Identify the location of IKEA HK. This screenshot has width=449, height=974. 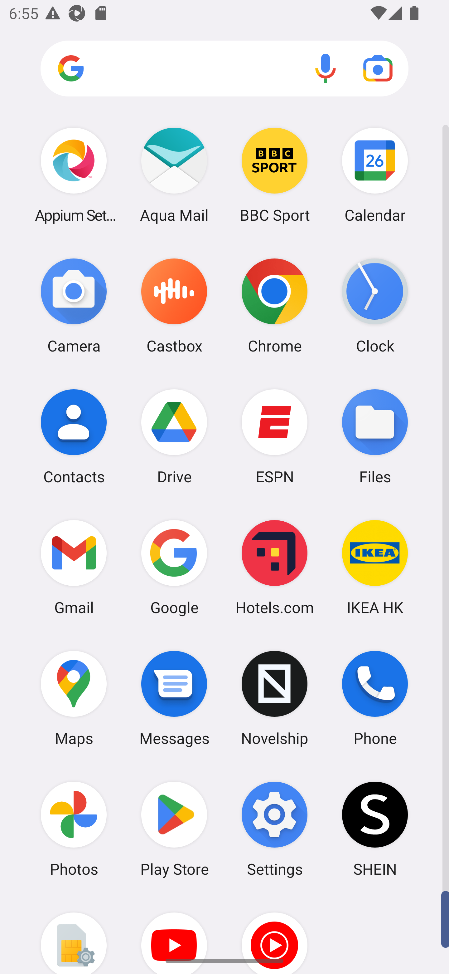
(375, 567).